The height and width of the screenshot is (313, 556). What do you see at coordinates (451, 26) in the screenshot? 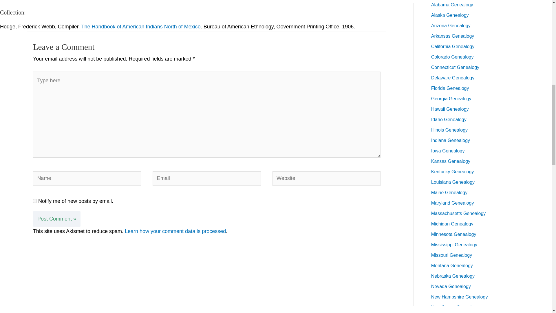
I see `Arizona Genealogy` at bounding box center [451, 26].